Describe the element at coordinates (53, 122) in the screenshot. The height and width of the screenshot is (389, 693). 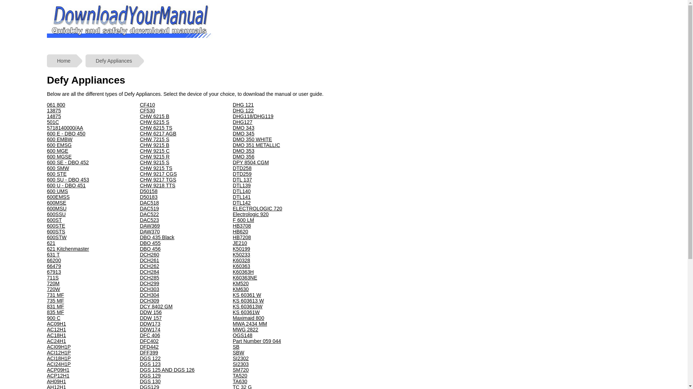
I see `501C` at that location.